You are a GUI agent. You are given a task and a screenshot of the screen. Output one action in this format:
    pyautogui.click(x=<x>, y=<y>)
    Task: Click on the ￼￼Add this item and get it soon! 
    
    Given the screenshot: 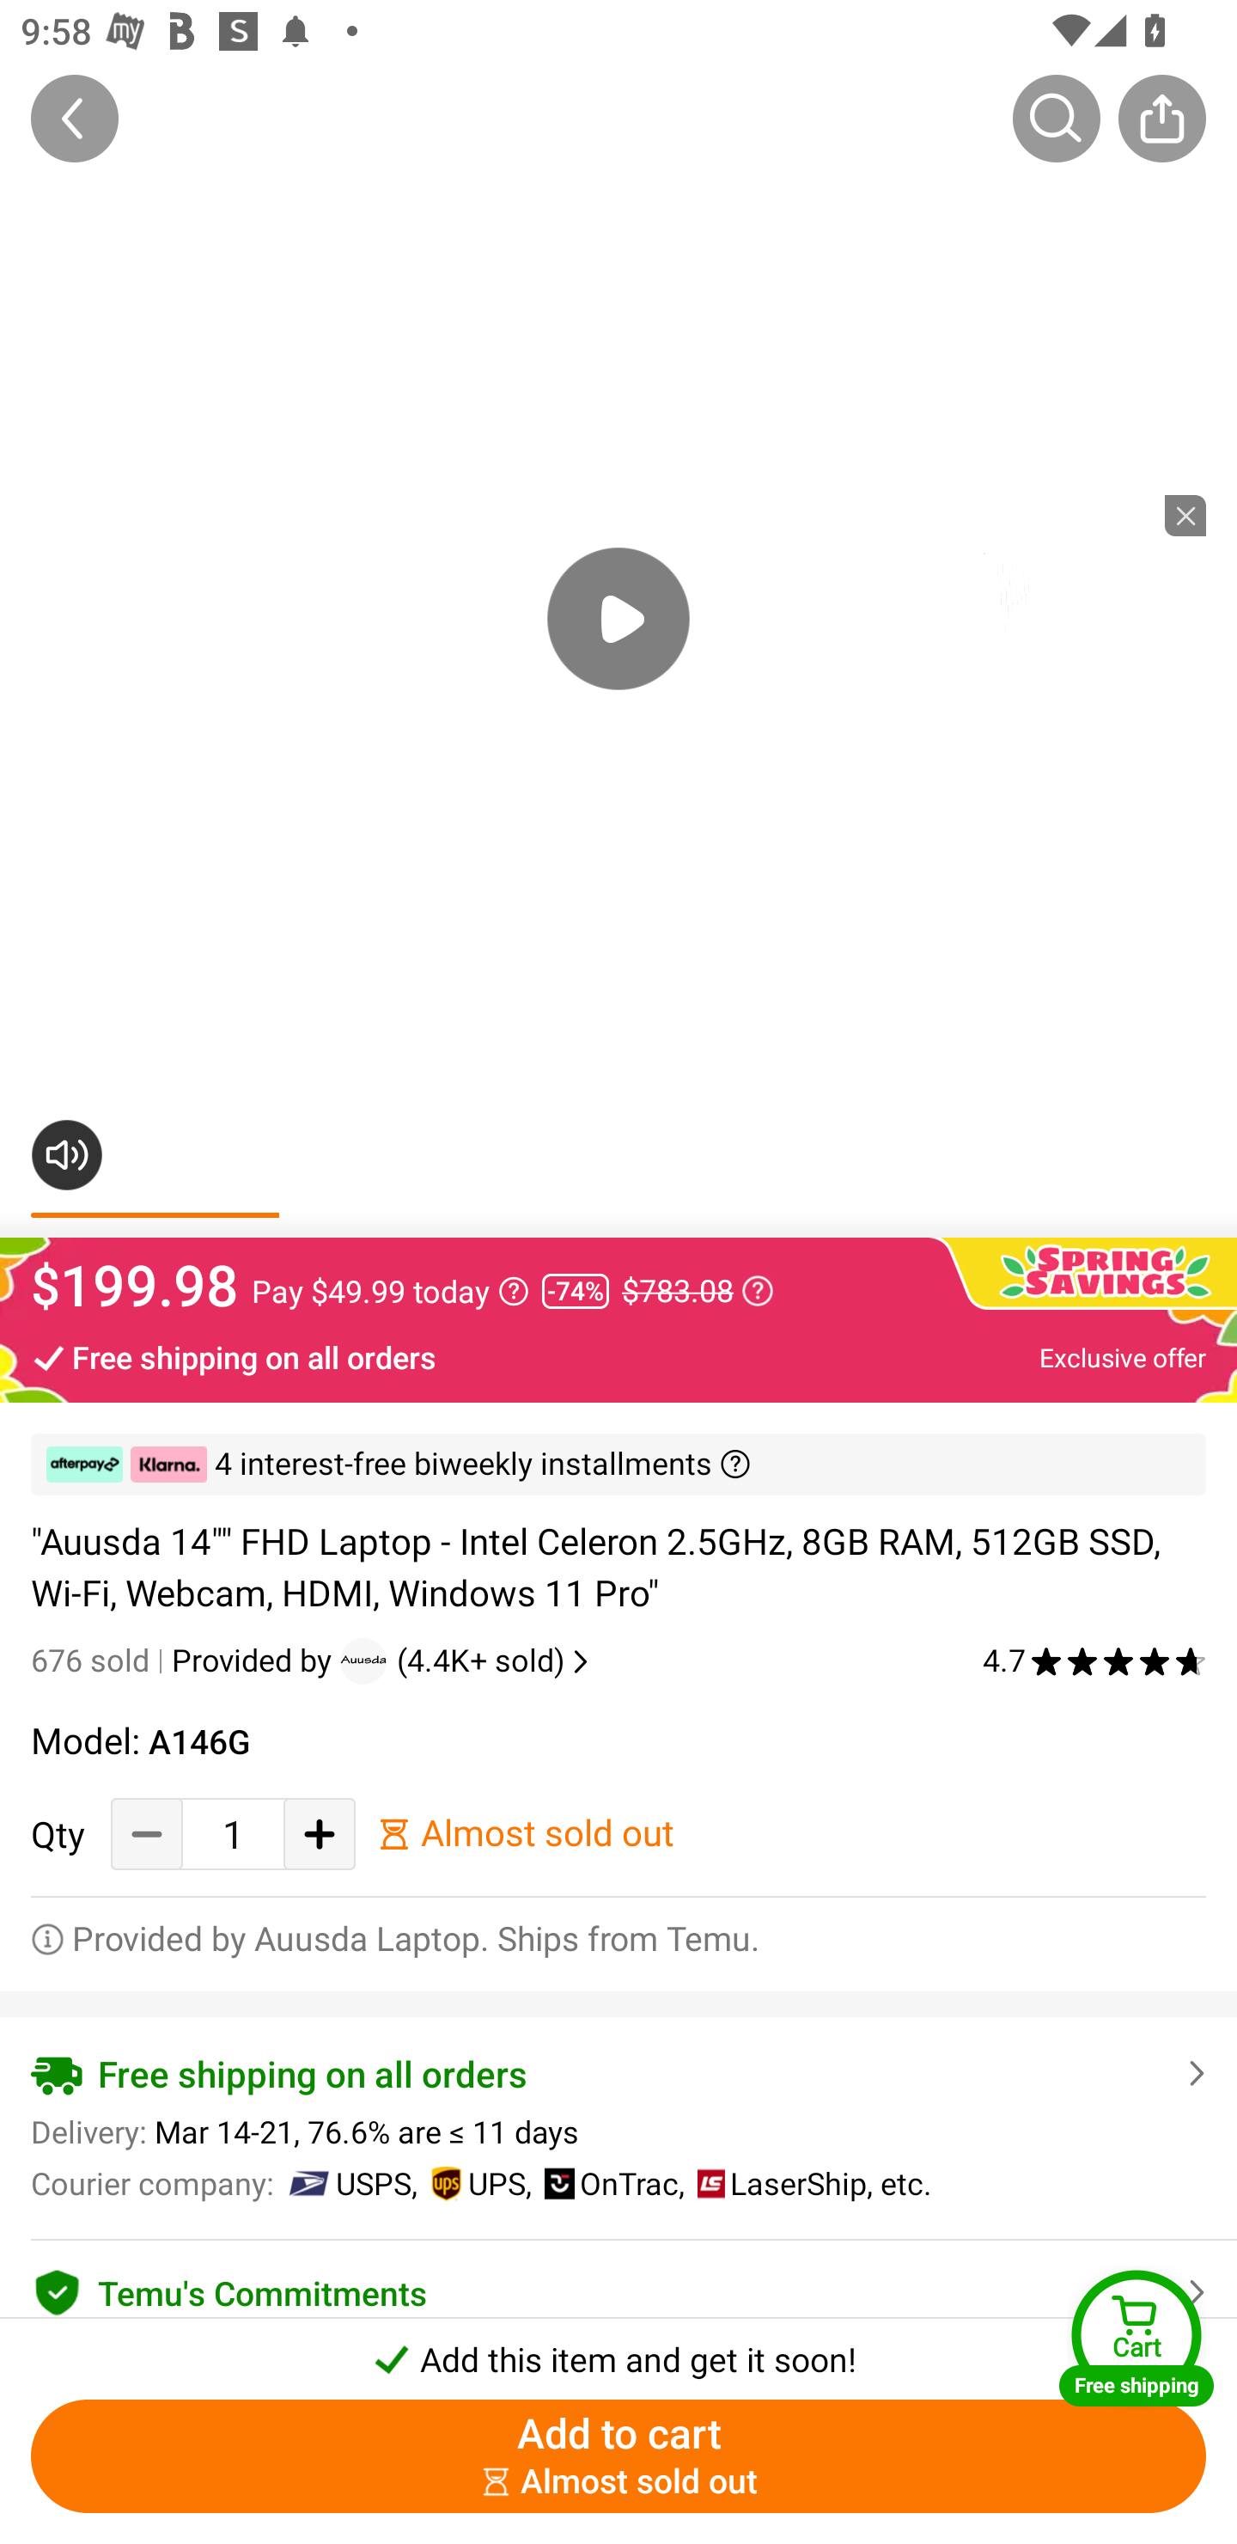 What is the action you would take?
    pyautogui.click(x=618, y=2350)
    